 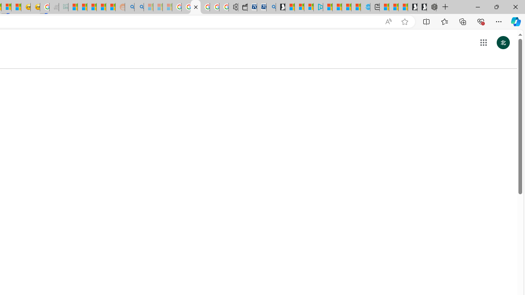 What do you see at coordinates (63, 7) in the screenshot?
I see `DITOGAMES AG Imprint - Sleeping` at bounding box center [63, 7].